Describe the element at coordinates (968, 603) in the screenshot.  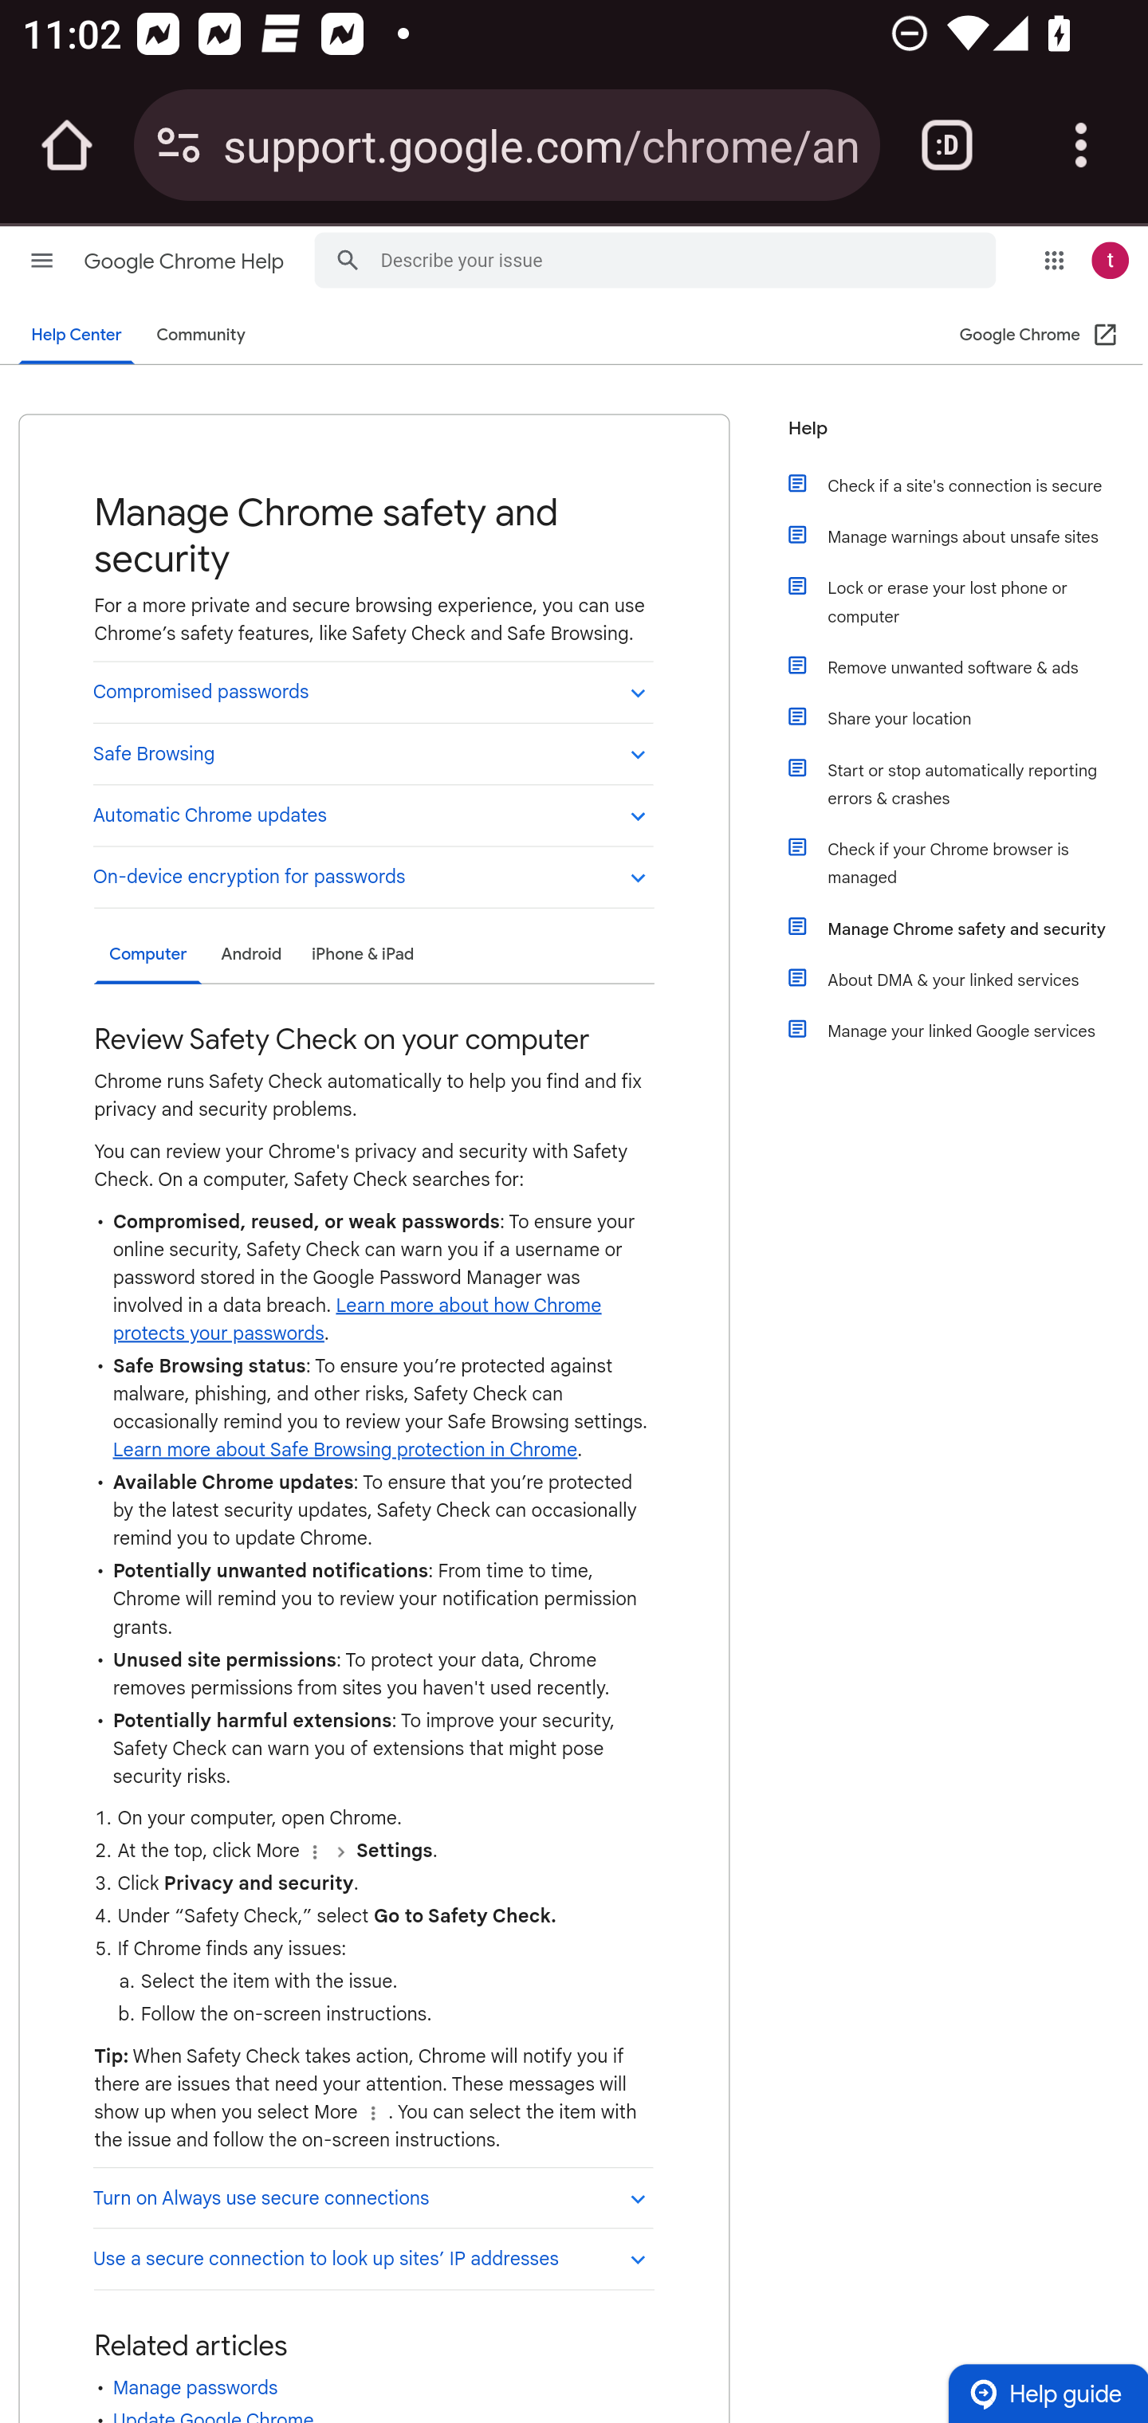
I see `Lock or erase your lost phone or computer` at that location.